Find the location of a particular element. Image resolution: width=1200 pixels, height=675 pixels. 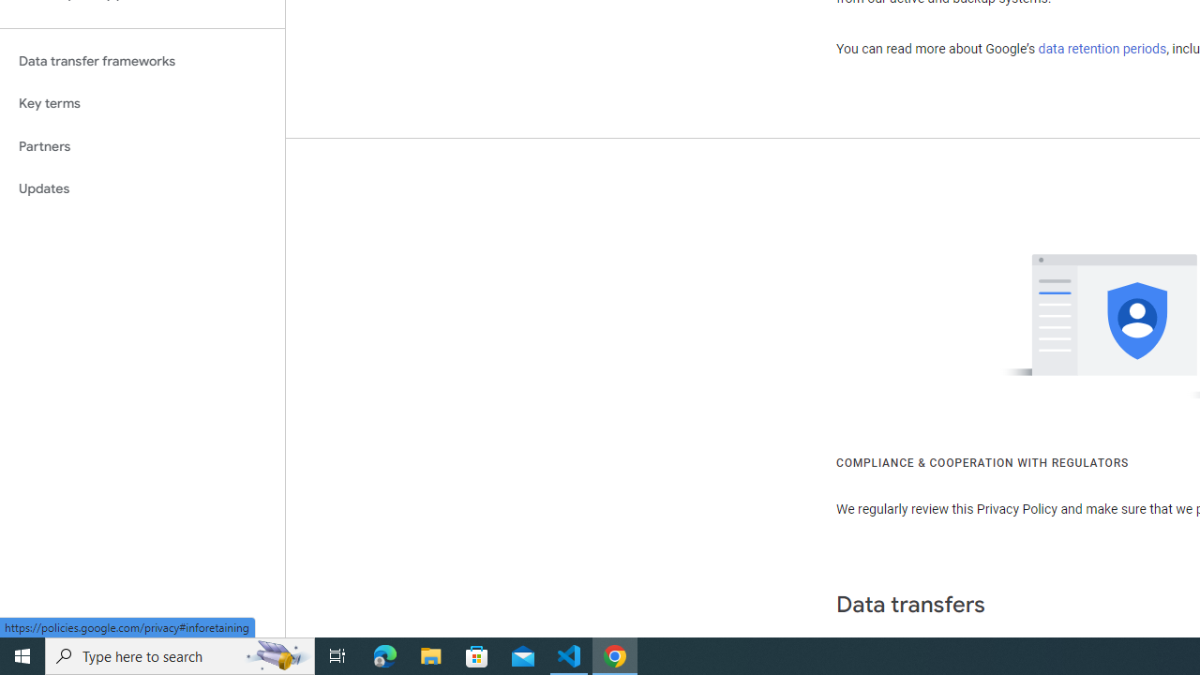

Key terms is located at coordinates (142, 103).